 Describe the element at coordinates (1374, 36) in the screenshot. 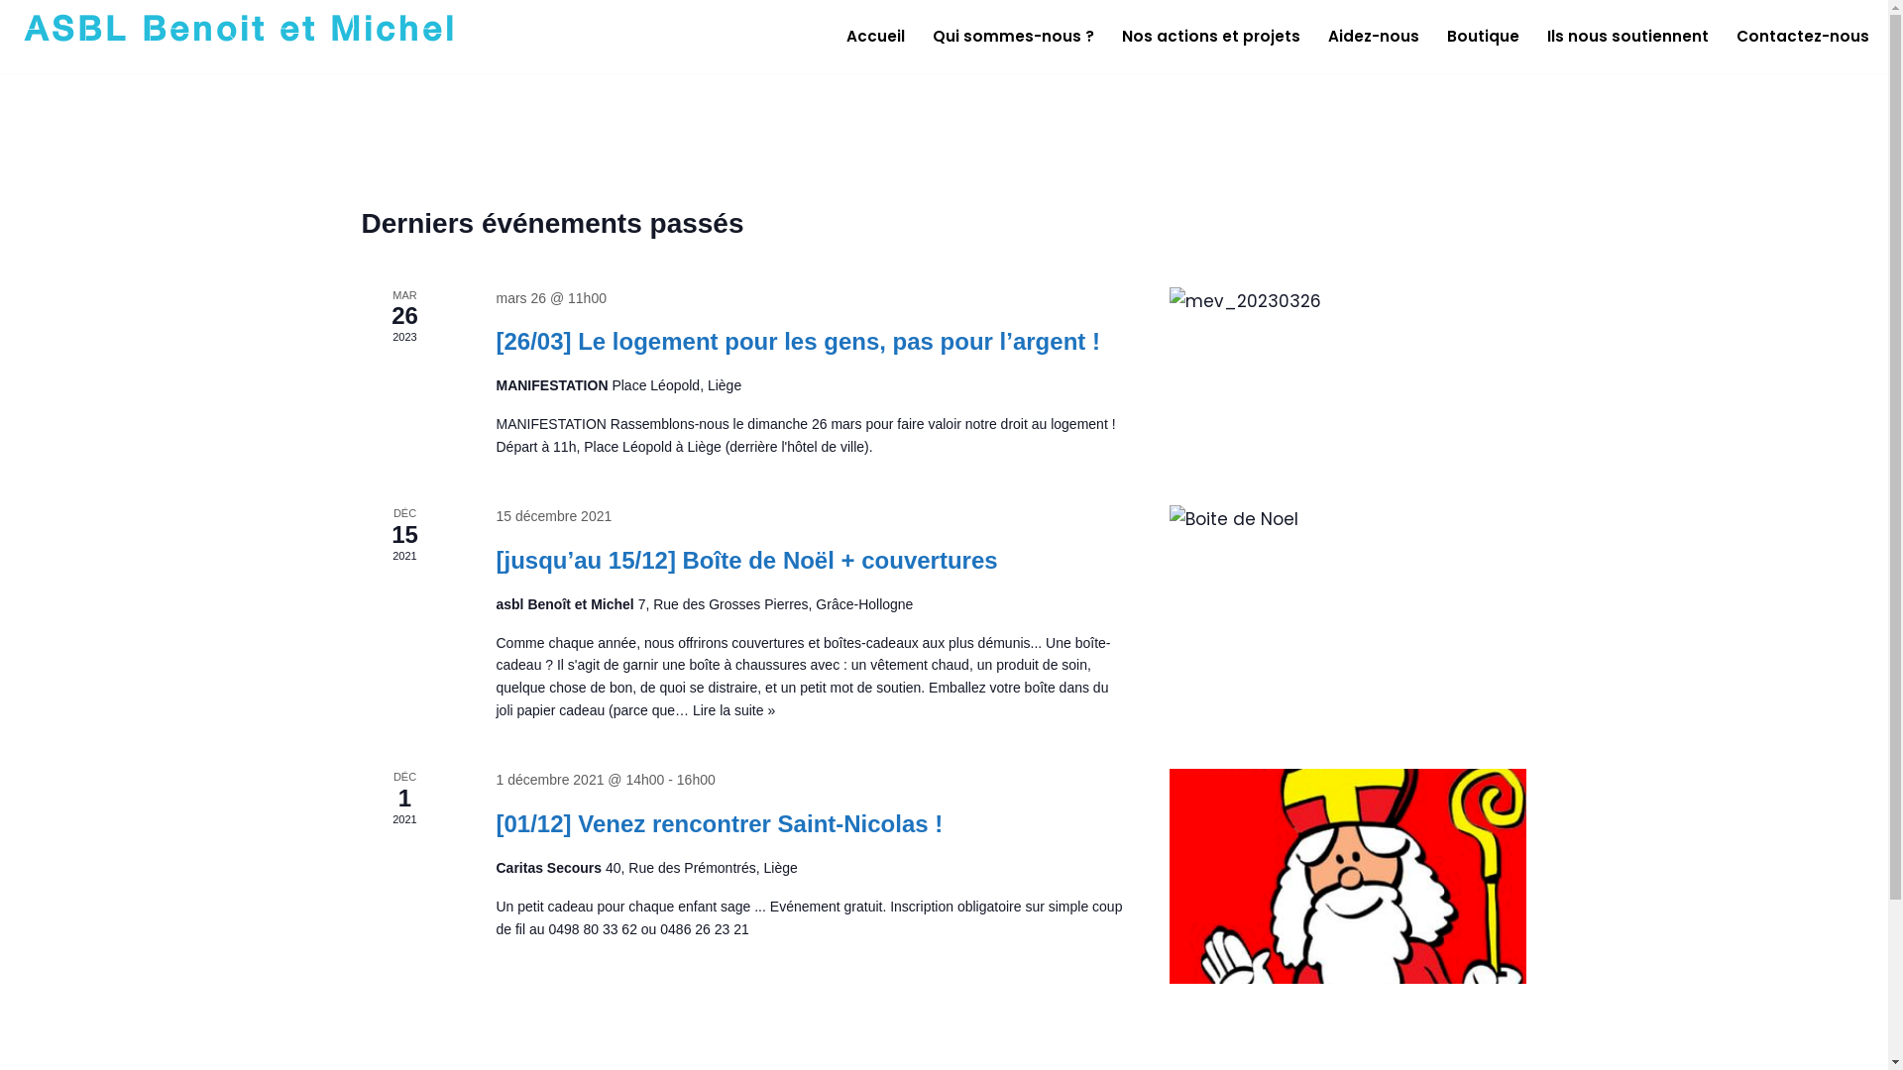

I see `Aidez-nous` at that location.